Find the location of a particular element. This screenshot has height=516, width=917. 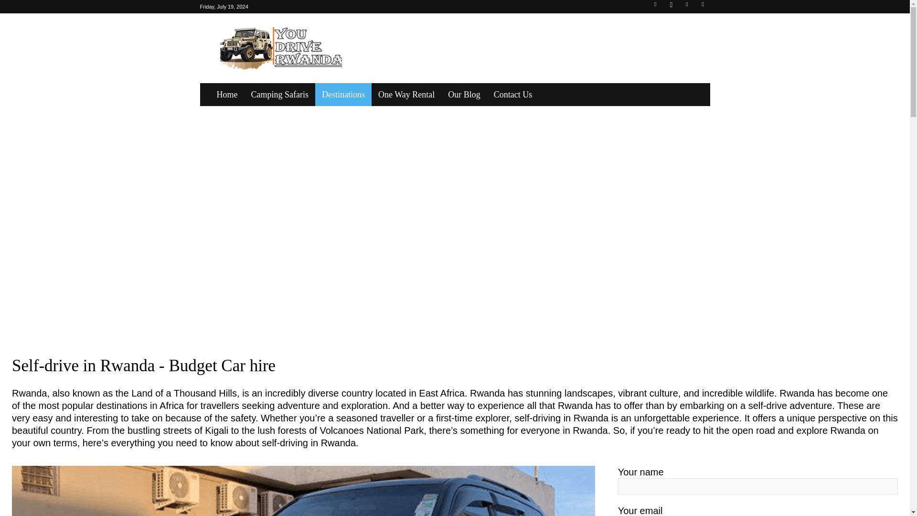

Camping Safaris is located at coordinates (280, 95).